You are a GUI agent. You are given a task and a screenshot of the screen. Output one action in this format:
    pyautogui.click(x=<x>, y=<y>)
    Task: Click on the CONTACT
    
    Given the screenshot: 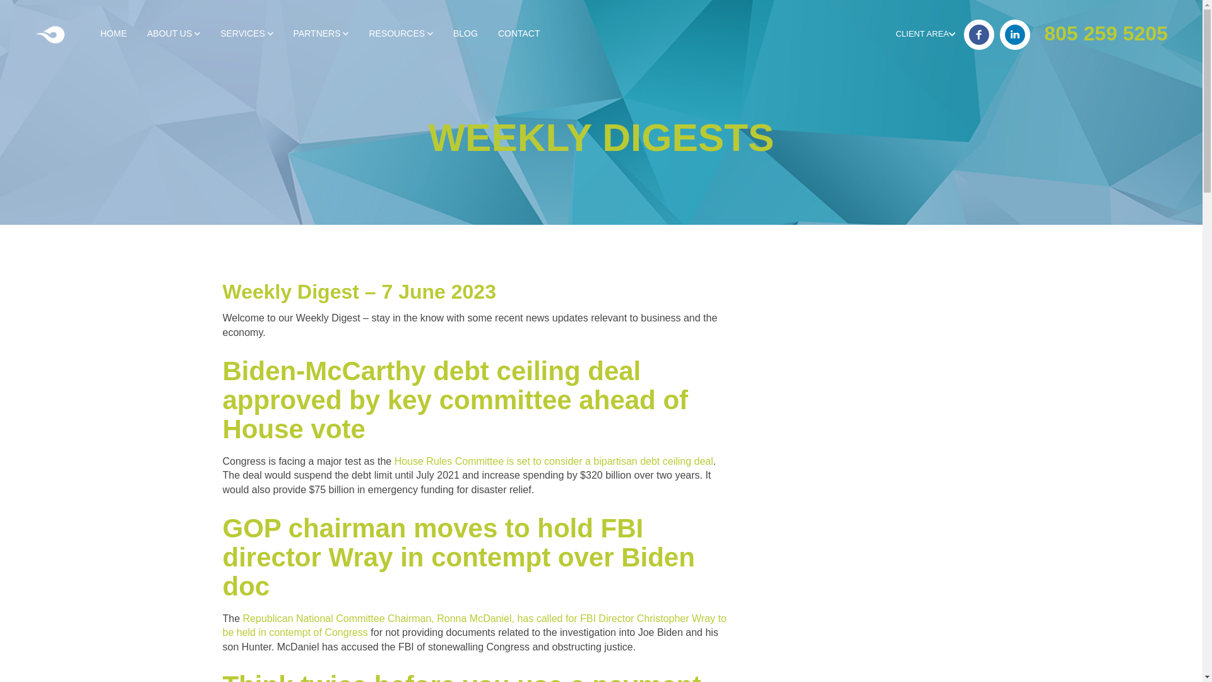 What is the action you would take?
    pyautogui.click(x=519, y=34)
    